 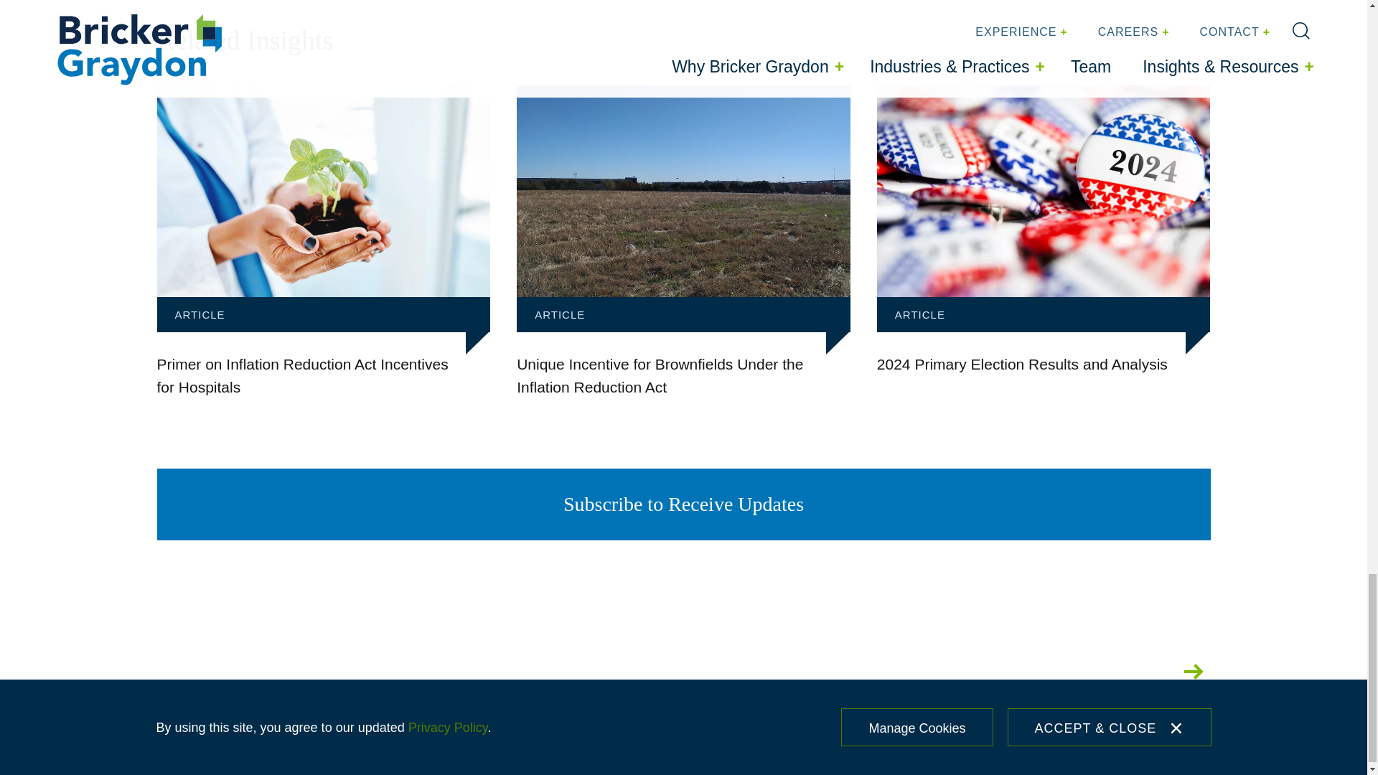 What do you see at coordinates (1148, 672) in the screenshot?
I see `Youtube` at bounding box center [1148, 672].